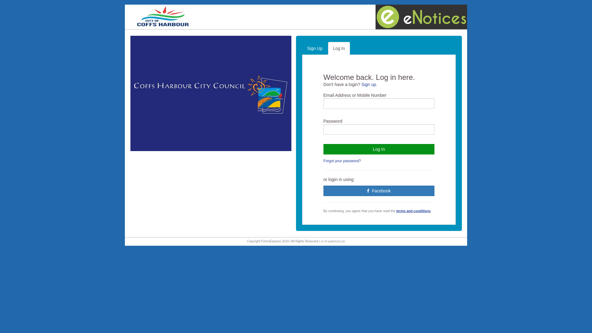 The height and width of the screenshot is (333, 592). I want to click on Sign up., so click(369, 84).